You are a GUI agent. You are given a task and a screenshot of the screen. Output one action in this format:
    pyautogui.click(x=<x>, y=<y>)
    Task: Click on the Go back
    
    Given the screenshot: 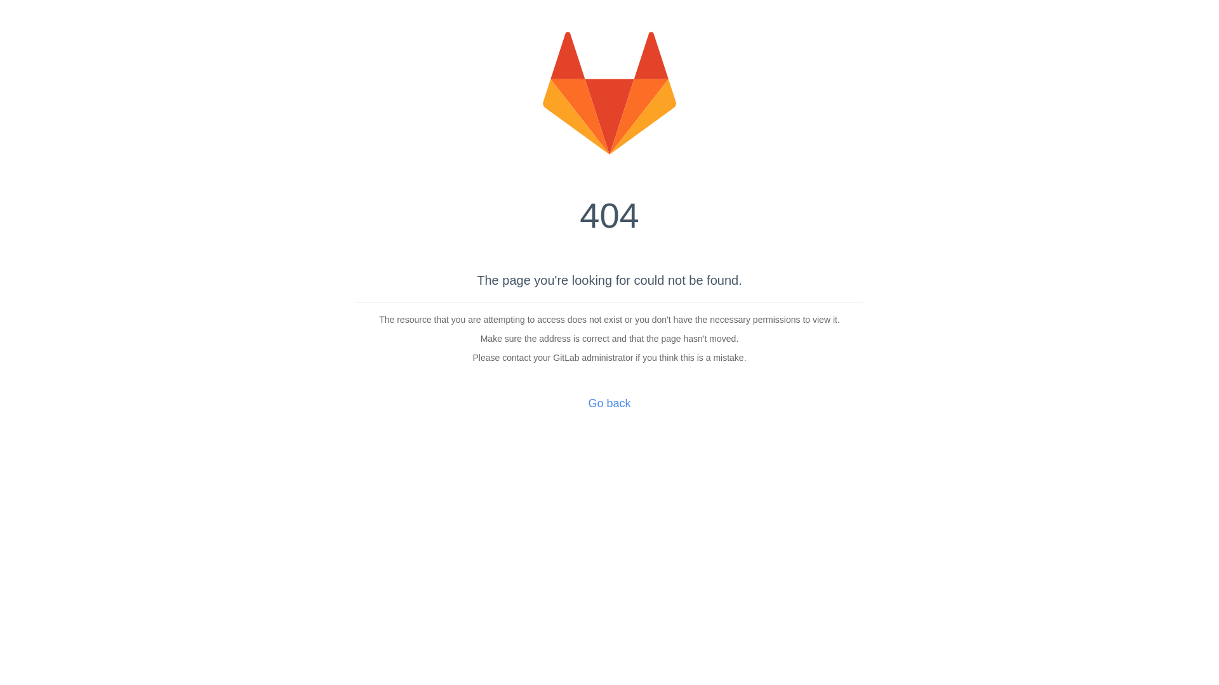 What is the action you would take?
    pyautogui.click(x=609, y=403)
    